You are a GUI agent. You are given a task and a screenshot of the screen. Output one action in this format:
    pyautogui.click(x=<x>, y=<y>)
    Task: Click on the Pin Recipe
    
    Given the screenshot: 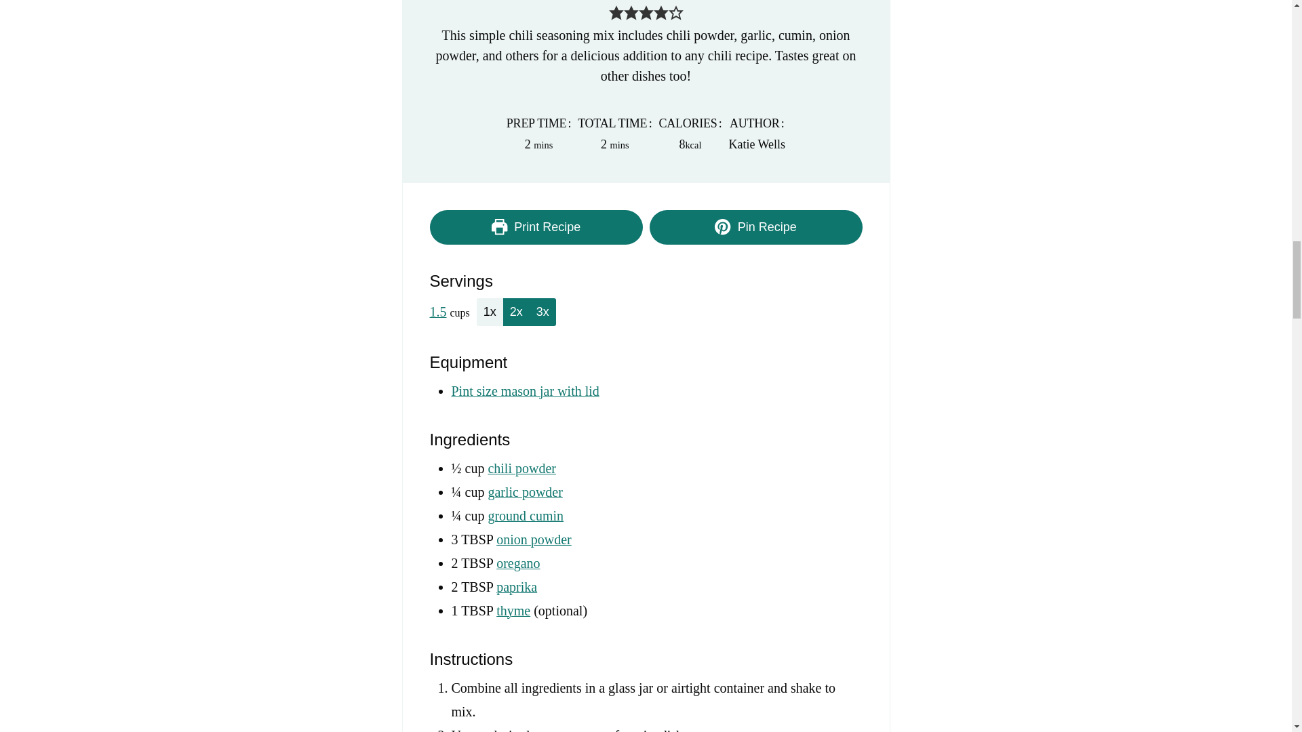 What is the action you would take?
    pyautogui.click(x=755, y=227)
    